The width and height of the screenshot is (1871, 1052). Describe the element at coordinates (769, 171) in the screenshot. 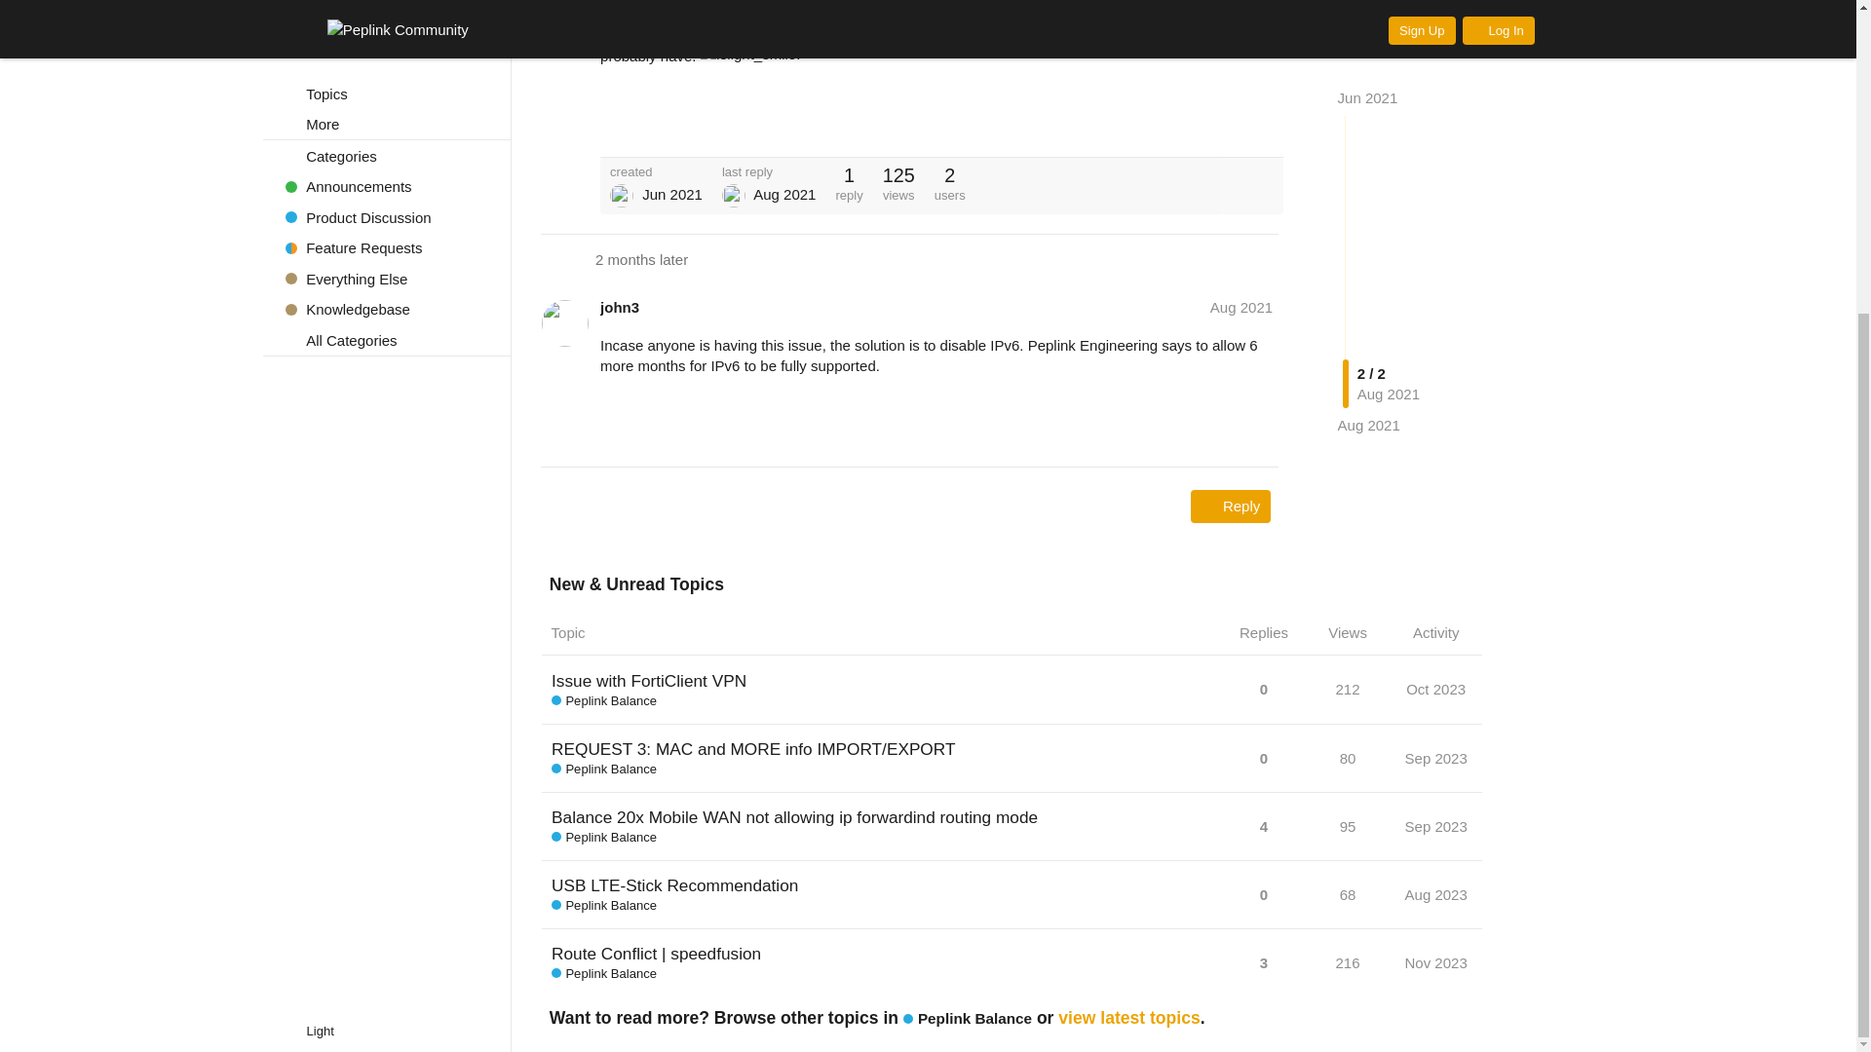

I see `last reply` at that location.